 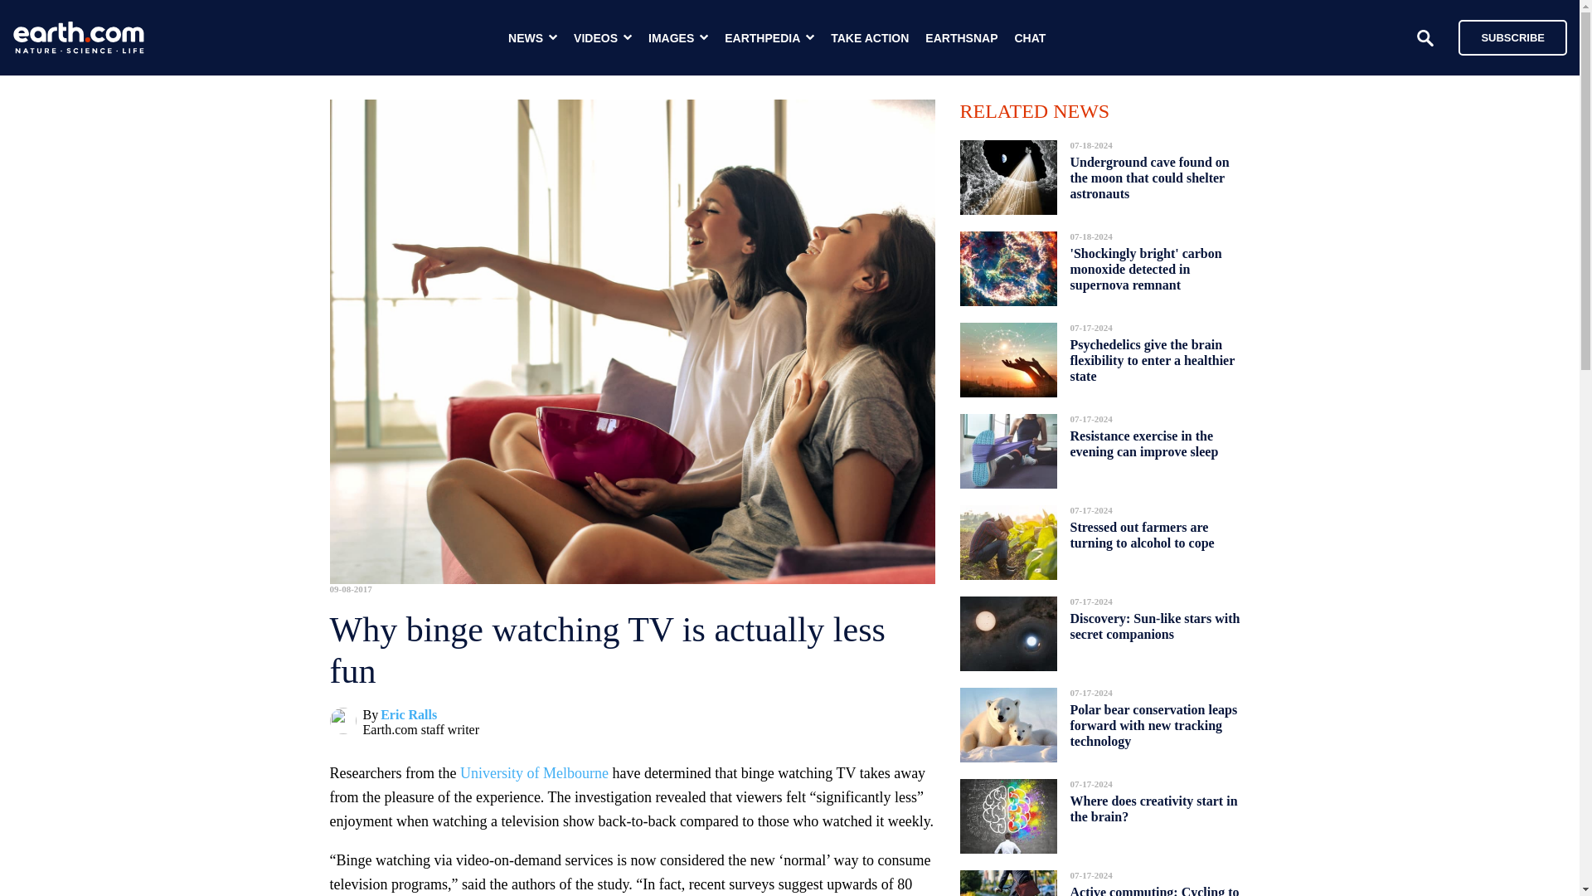 I want to click on Discovery: Sun-like stars with secret companions, so click(x=1154, y=626).